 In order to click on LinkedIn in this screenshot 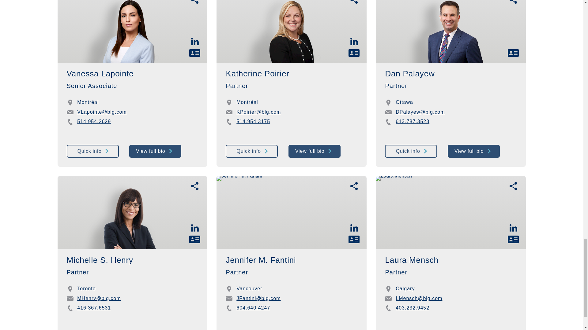, I will do `click(195, 227)`.